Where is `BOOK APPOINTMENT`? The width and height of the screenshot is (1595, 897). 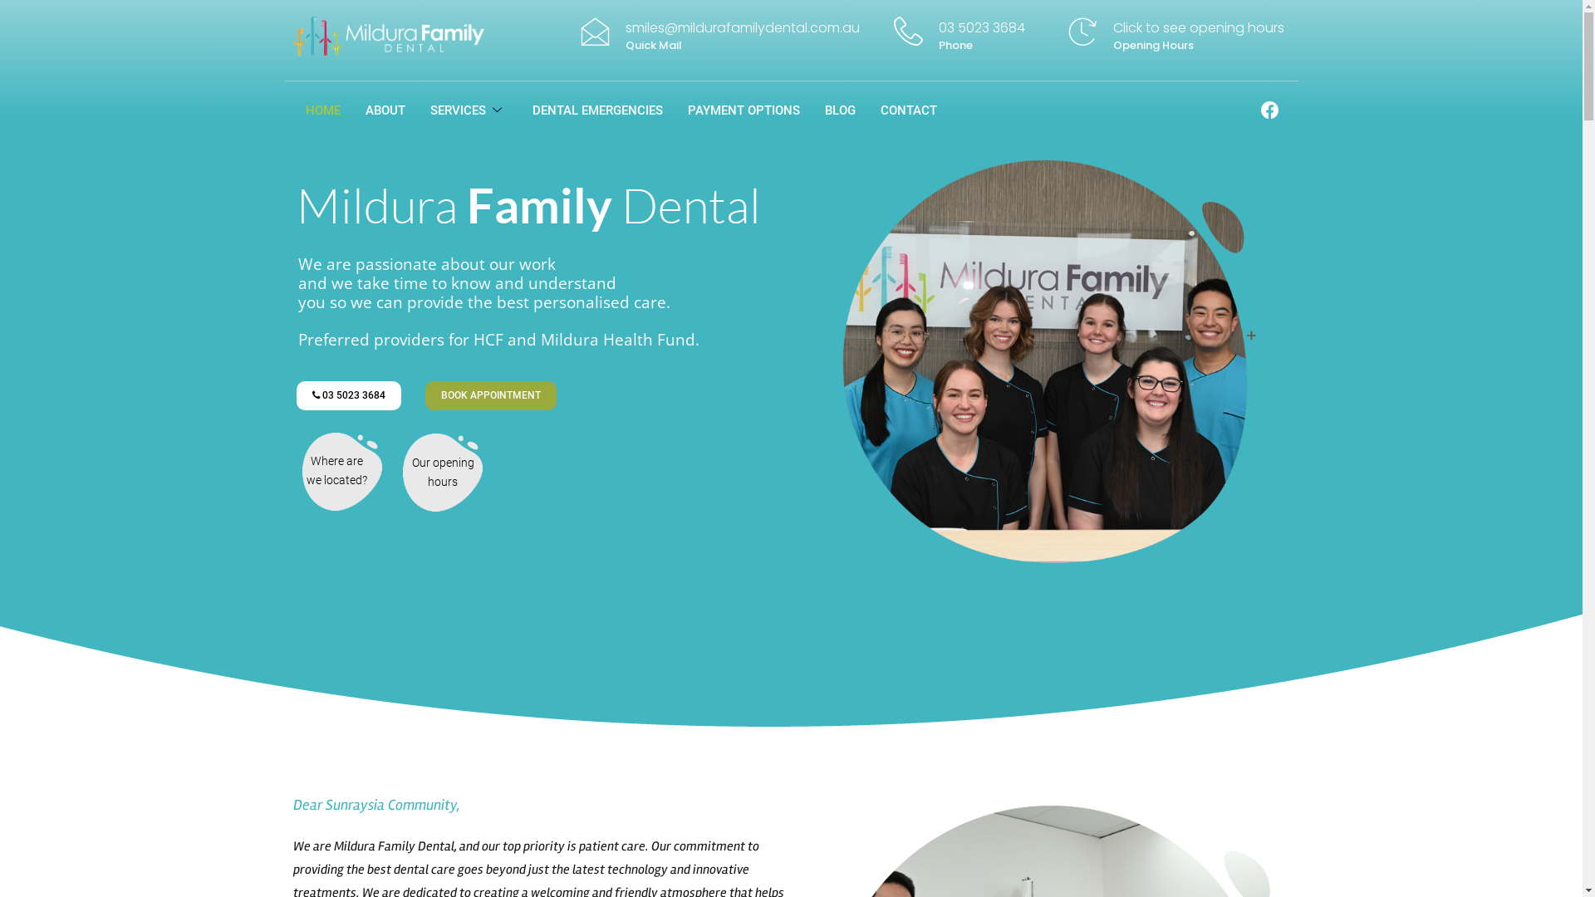
BOOK APPOINTMENT is located at coordinates (491, 395).